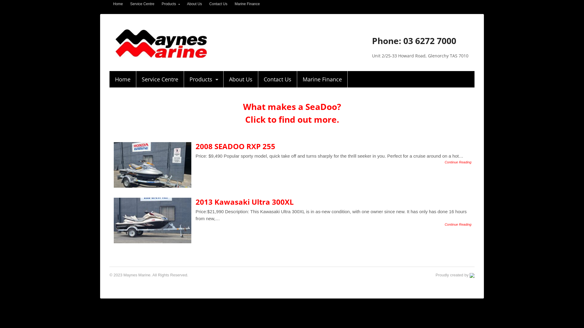  What do you see at coordinates (292, 113) in the screenshot?
I see `What makes a SeaDoo?
Click to find out more.` at bounding box center [292, 113].